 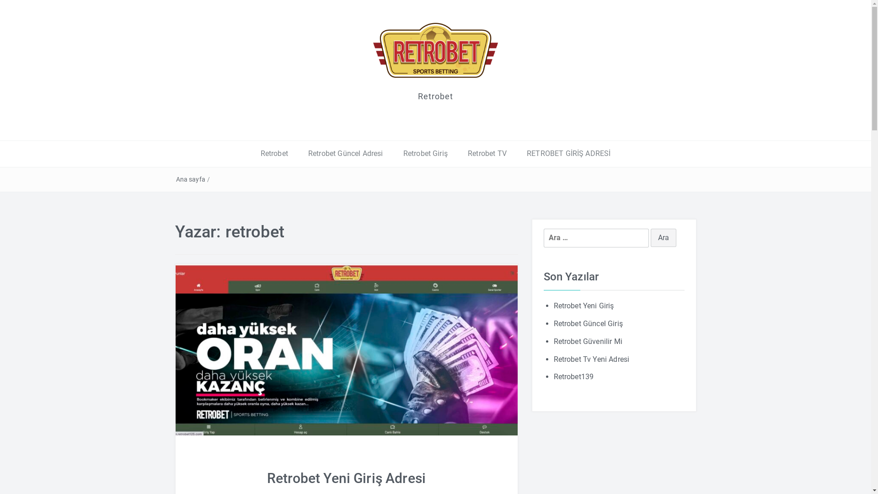 I want to click on Retrobet, so click(x=274, y=154).